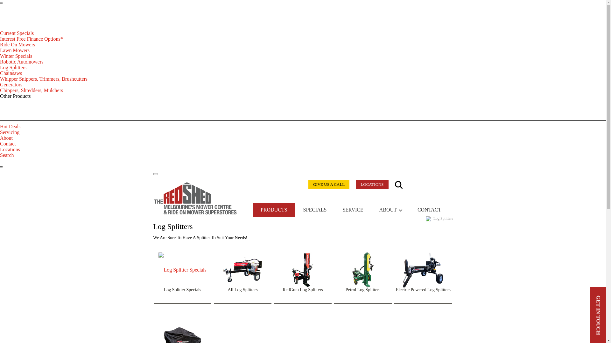 This screenshot has width=611, height=343. Describe the element at coordinates (32, 90) in the screenshot. I see `Chippers, Shredders, Mulchers` at that location.